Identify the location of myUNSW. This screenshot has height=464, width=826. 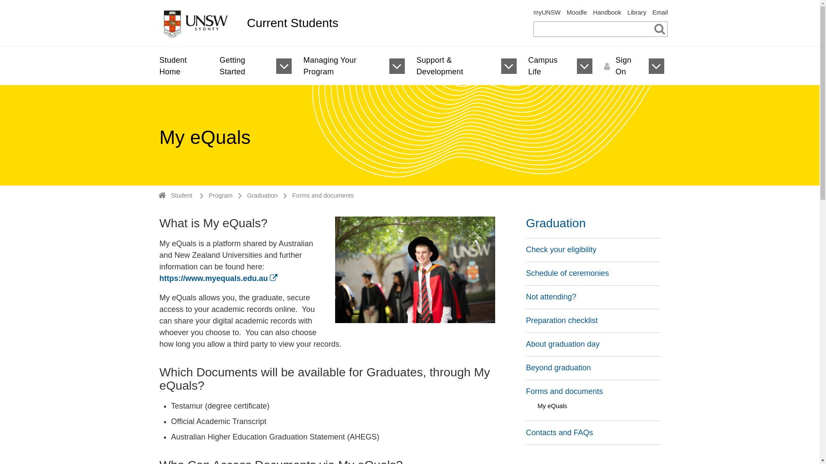
(547, 12).